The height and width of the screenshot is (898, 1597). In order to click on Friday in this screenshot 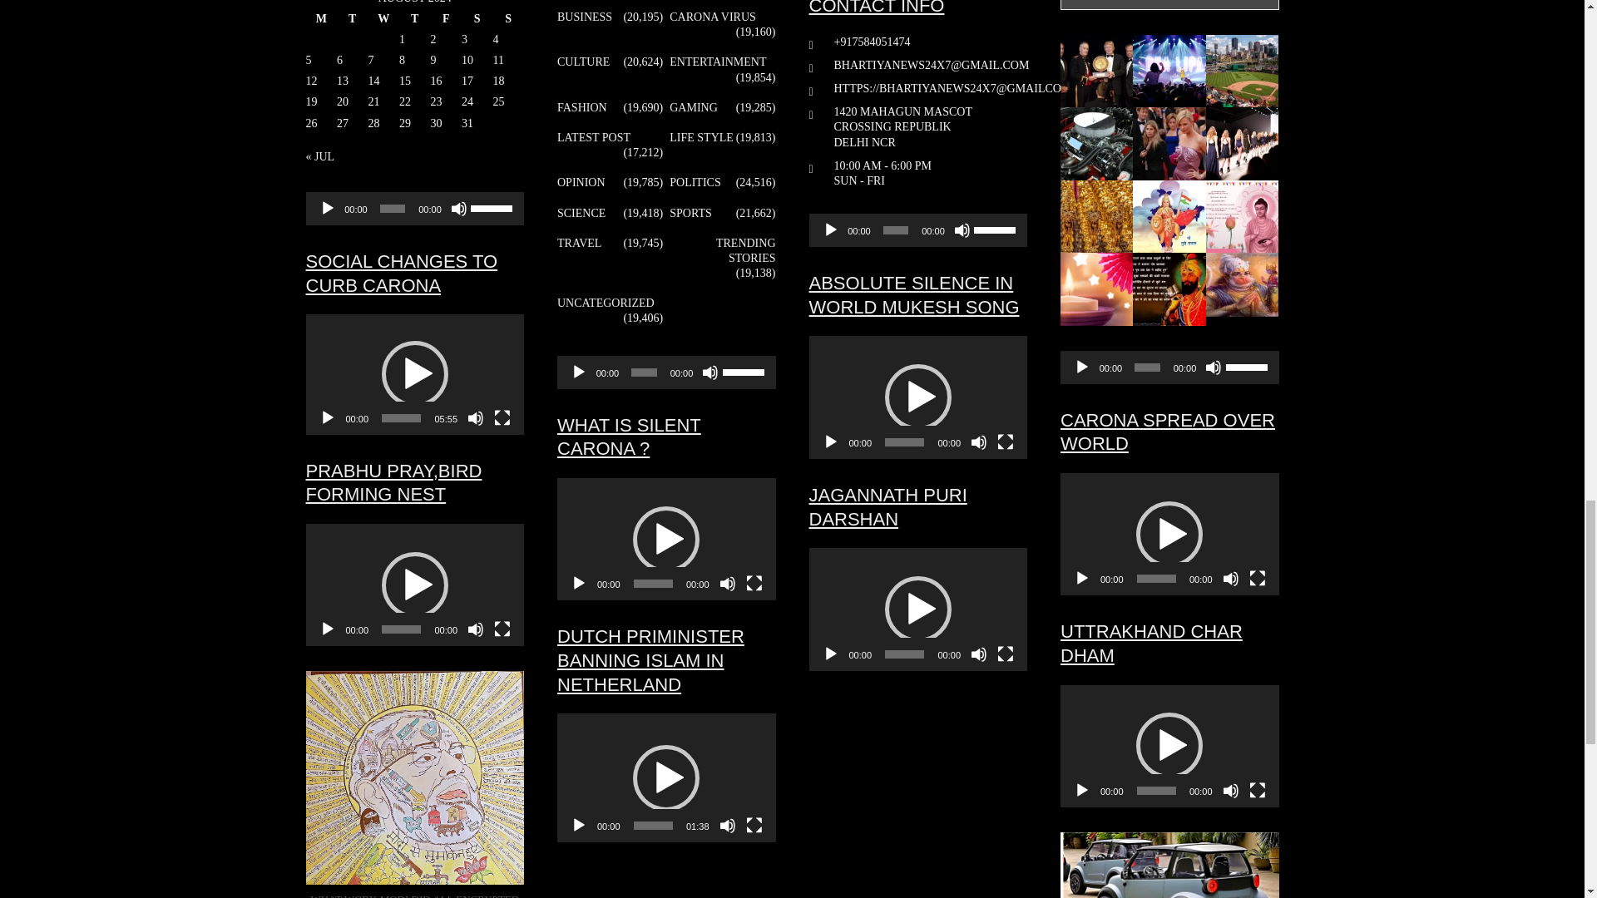, I will do `click(447, 18)`.